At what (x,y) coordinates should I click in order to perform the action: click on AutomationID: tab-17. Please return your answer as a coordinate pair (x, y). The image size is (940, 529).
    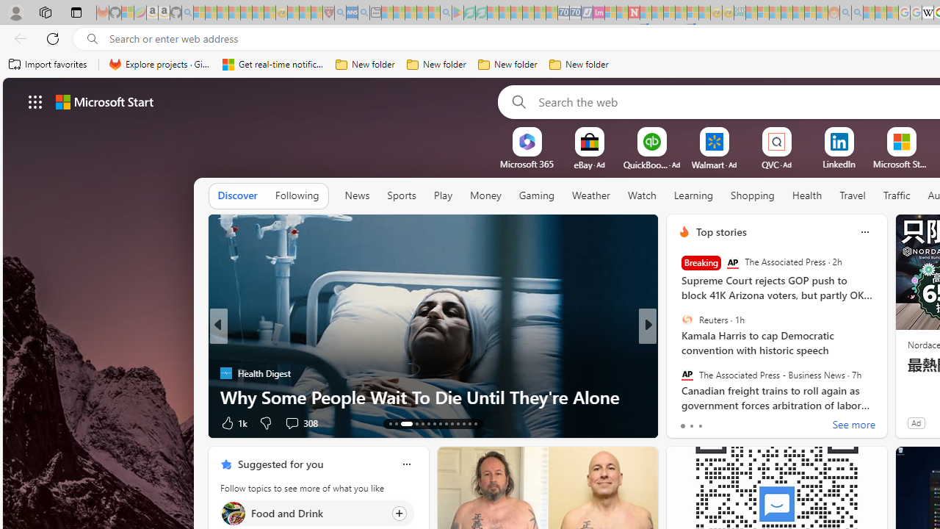
    Looking at the image, I should click on (422, 423).